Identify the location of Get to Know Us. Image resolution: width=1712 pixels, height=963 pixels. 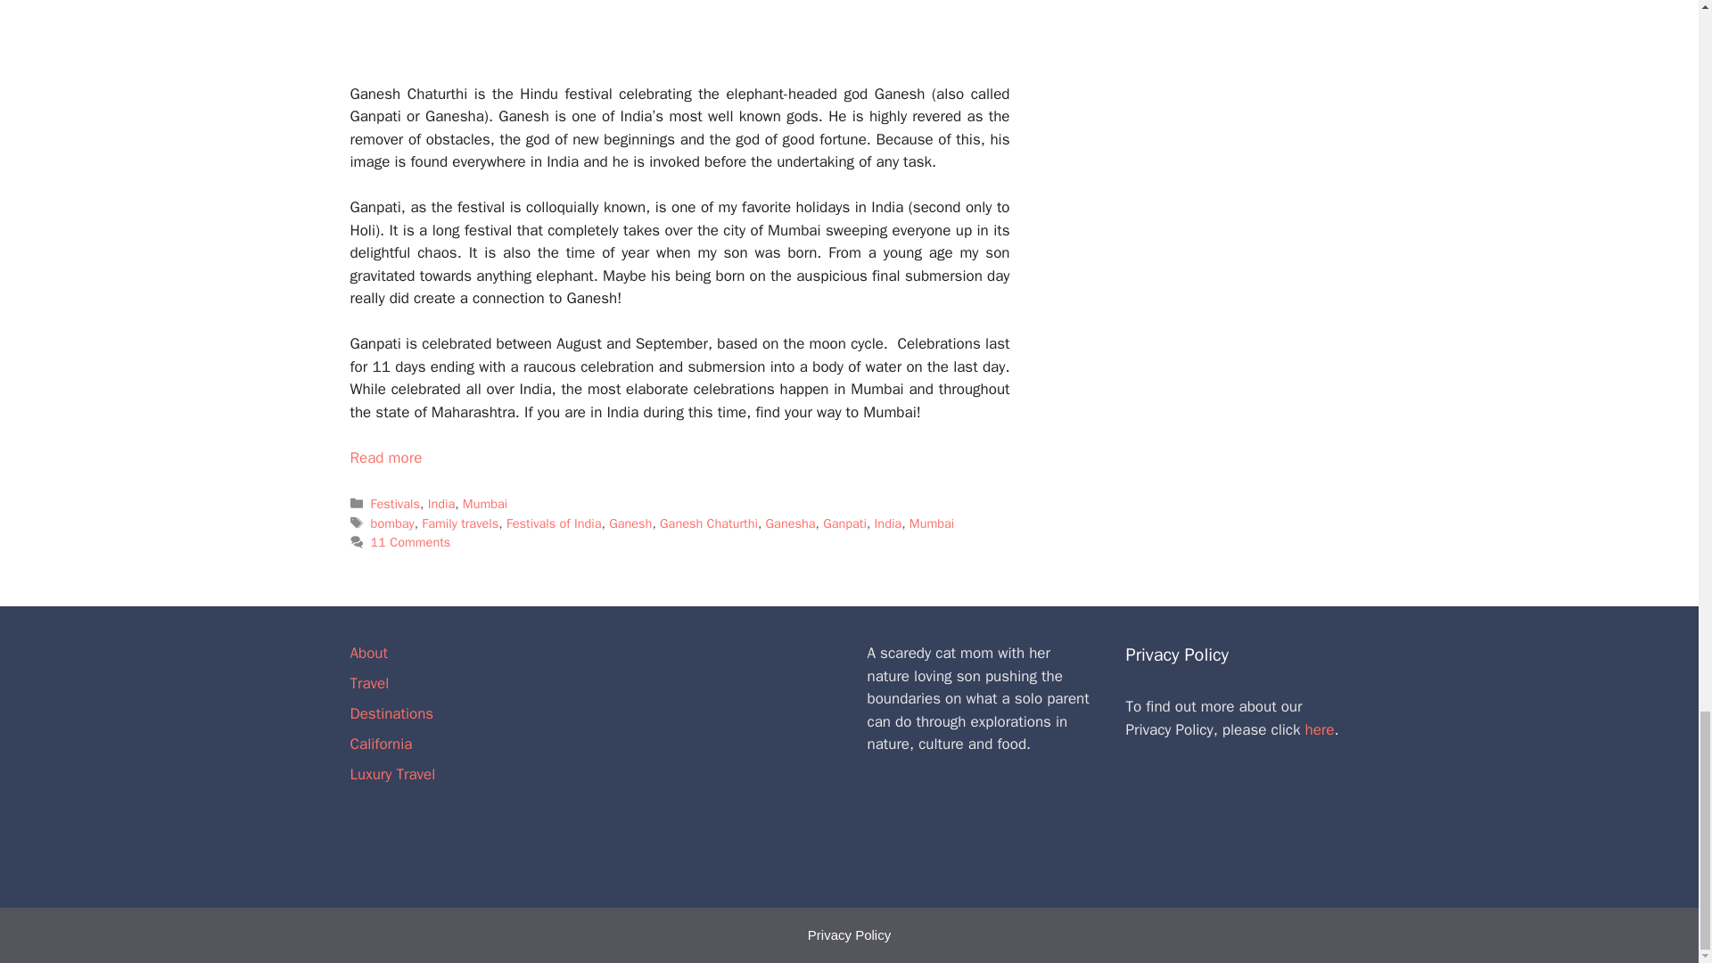
(719, 753).